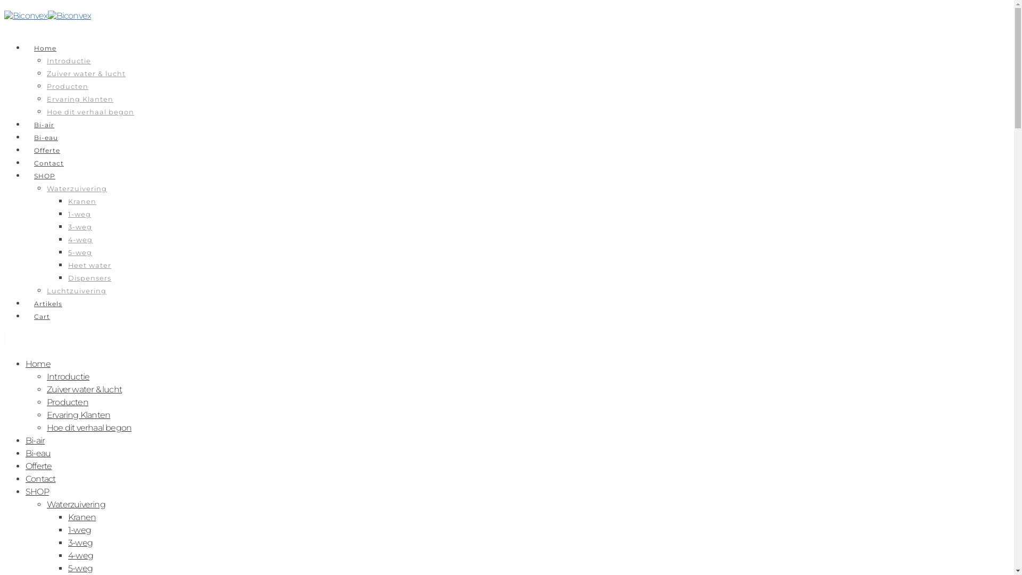 This screenshot has height=575, width=1022. Describe the element at coordinates (45, 176) in the screenshot. I see `SHOP` at that location.